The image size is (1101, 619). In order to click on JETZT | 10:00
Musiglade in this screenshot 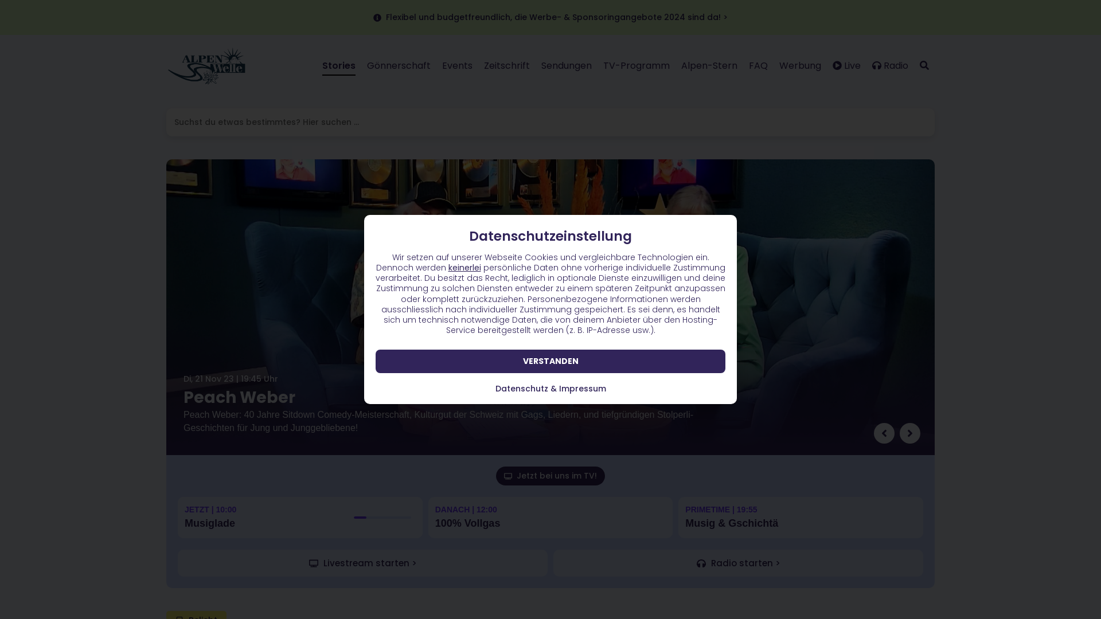, I will do `click(300, 518)`.